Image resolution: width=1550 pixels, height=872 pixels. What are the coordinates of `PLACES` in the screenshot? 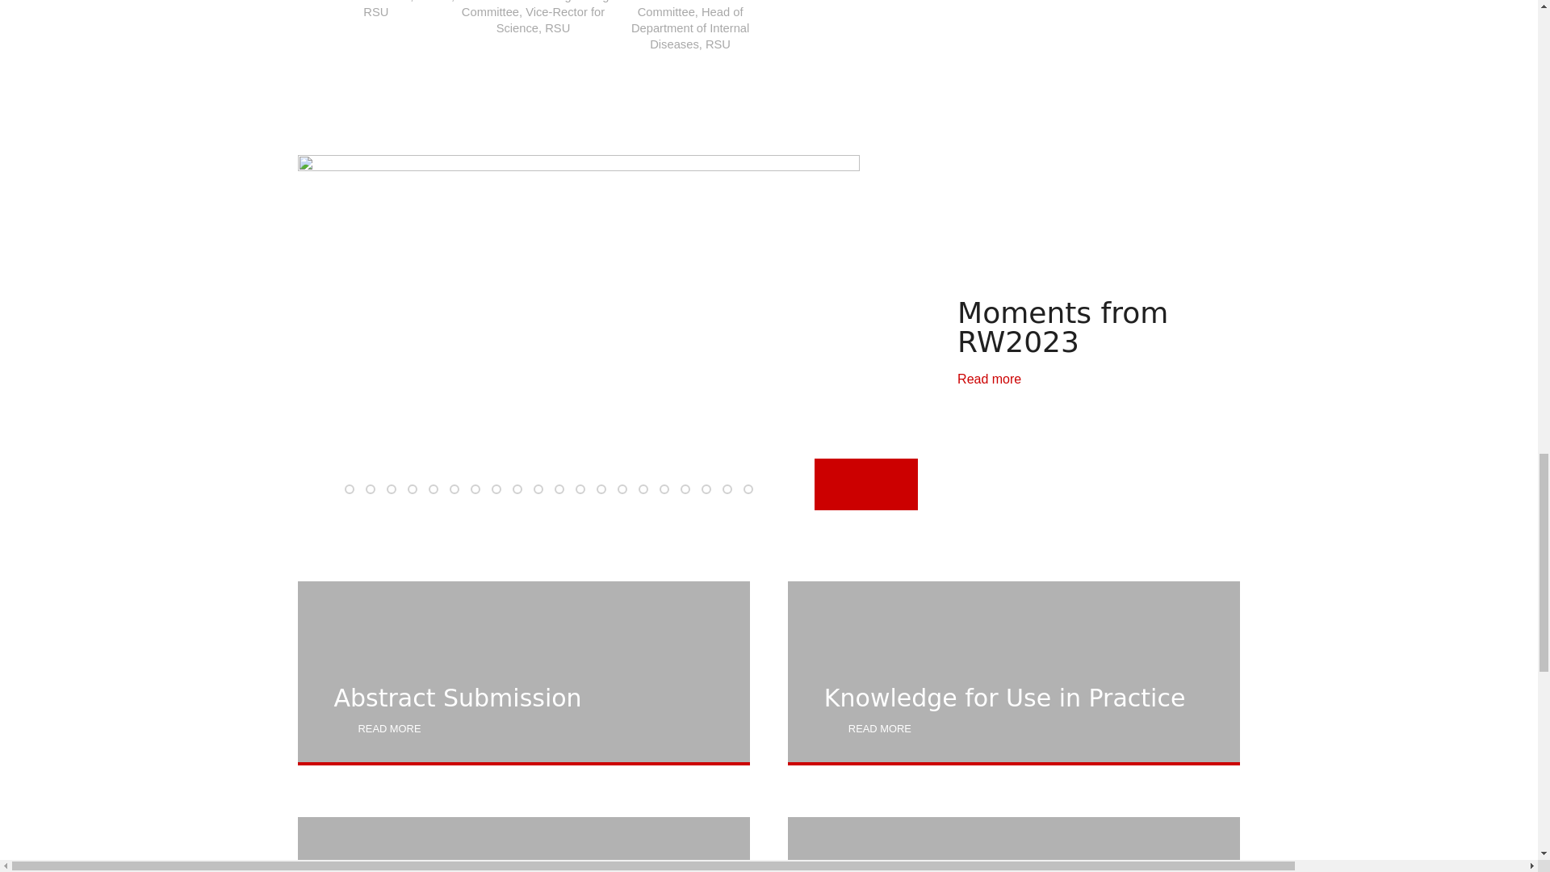 It's located at (523, 845).